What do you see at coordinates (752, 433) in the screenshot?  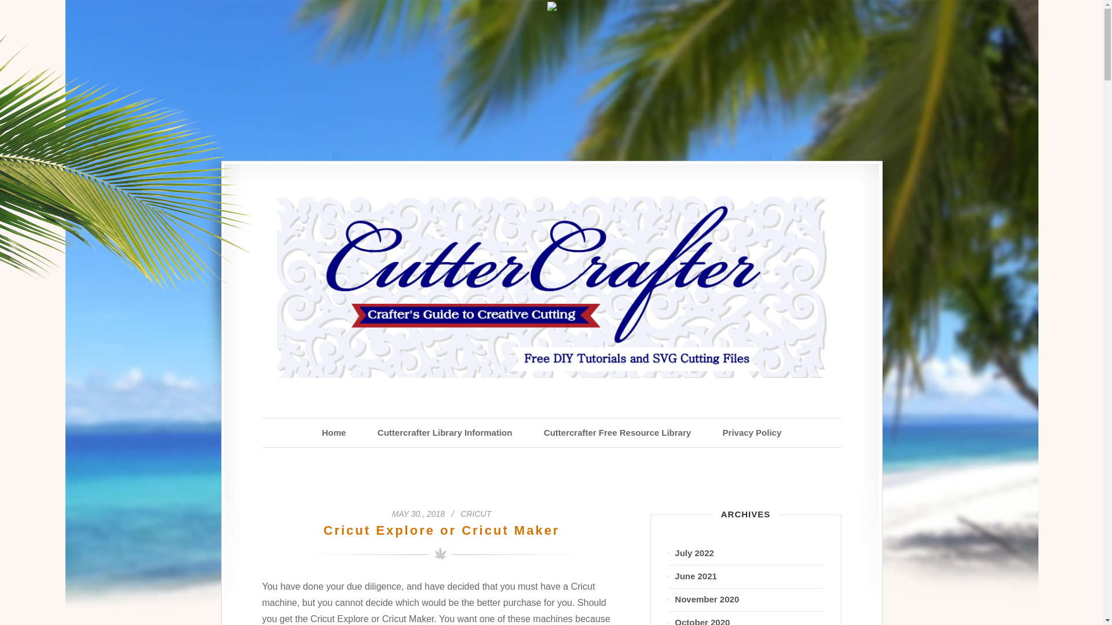 I see `Privacy Policy` at bounding box center [752, 433].